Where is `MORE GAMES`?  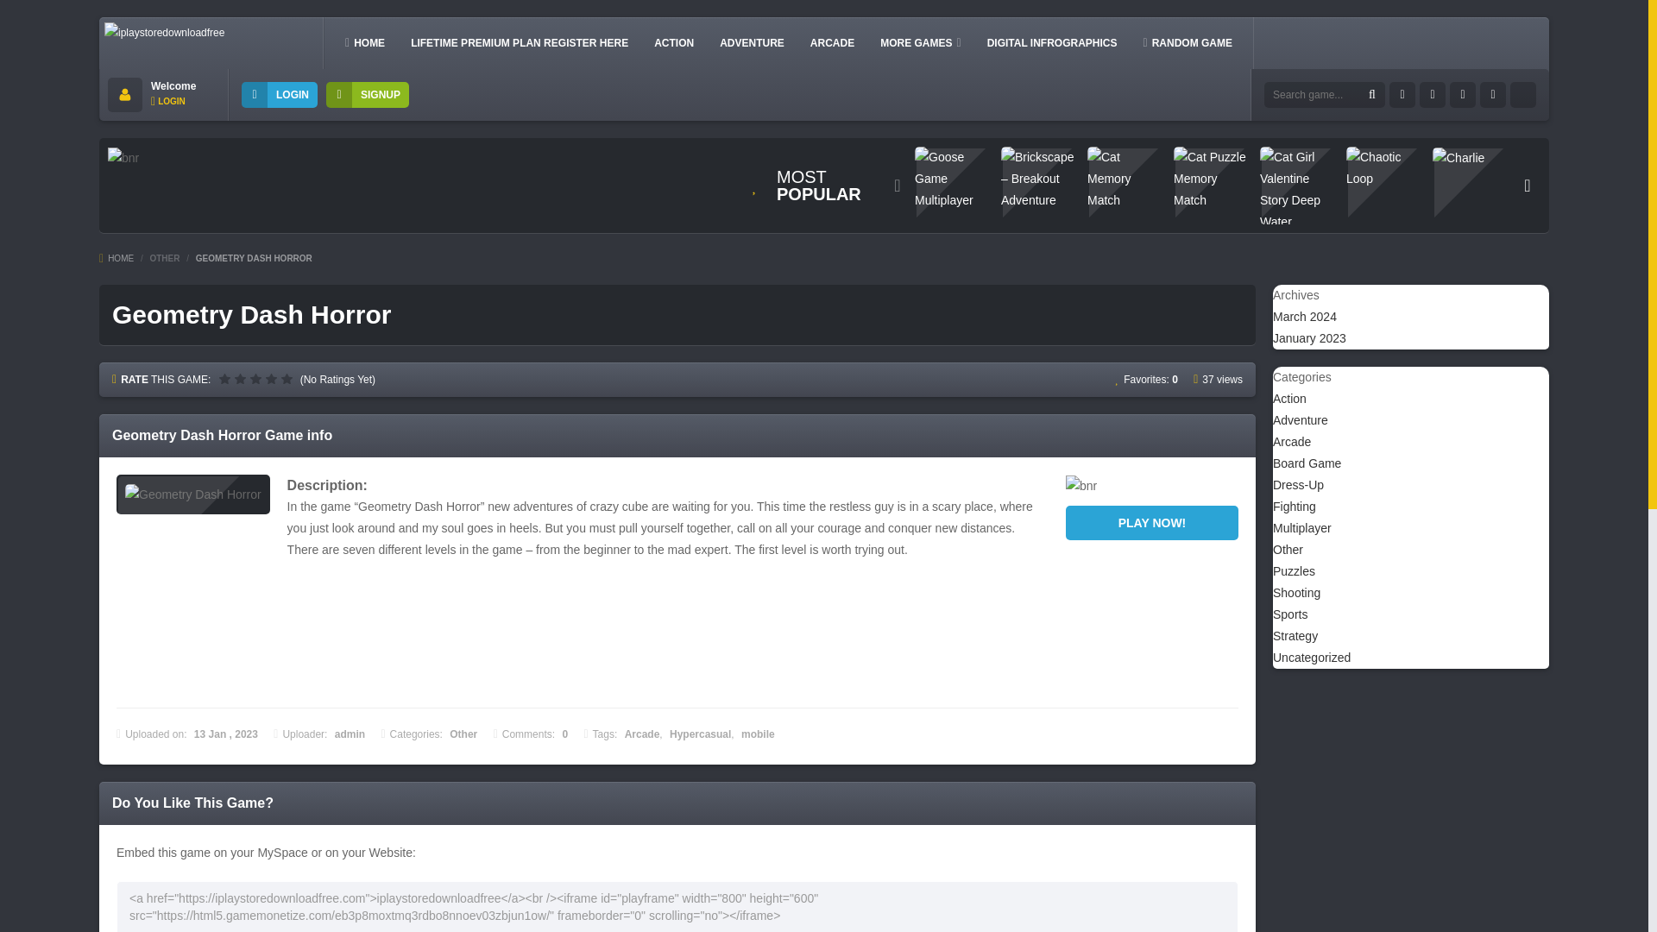 MORE GAMES is located at coordinates (920, 42).